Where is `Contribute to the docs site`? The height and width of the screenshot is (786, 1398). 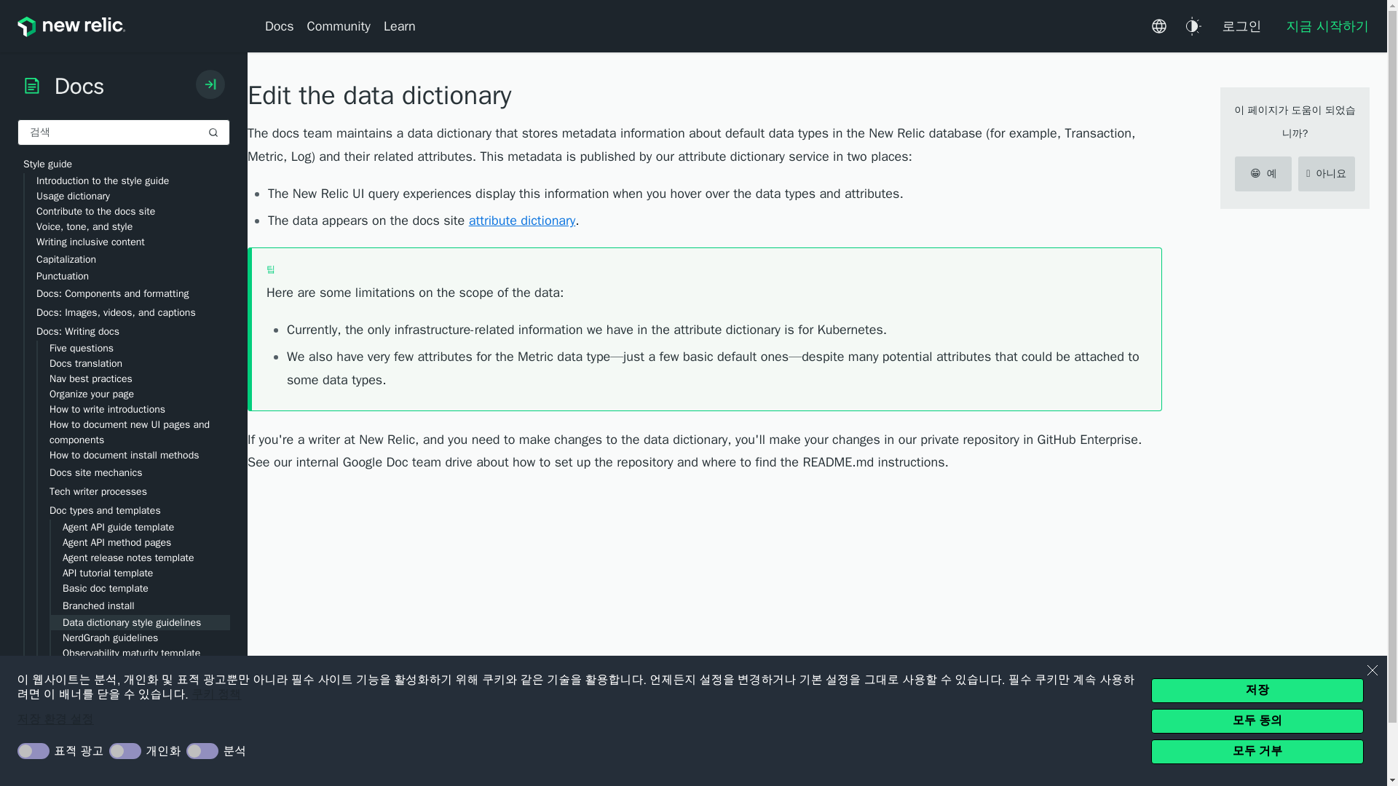
Contribute to the docs site is located at coordinates (133, 211).